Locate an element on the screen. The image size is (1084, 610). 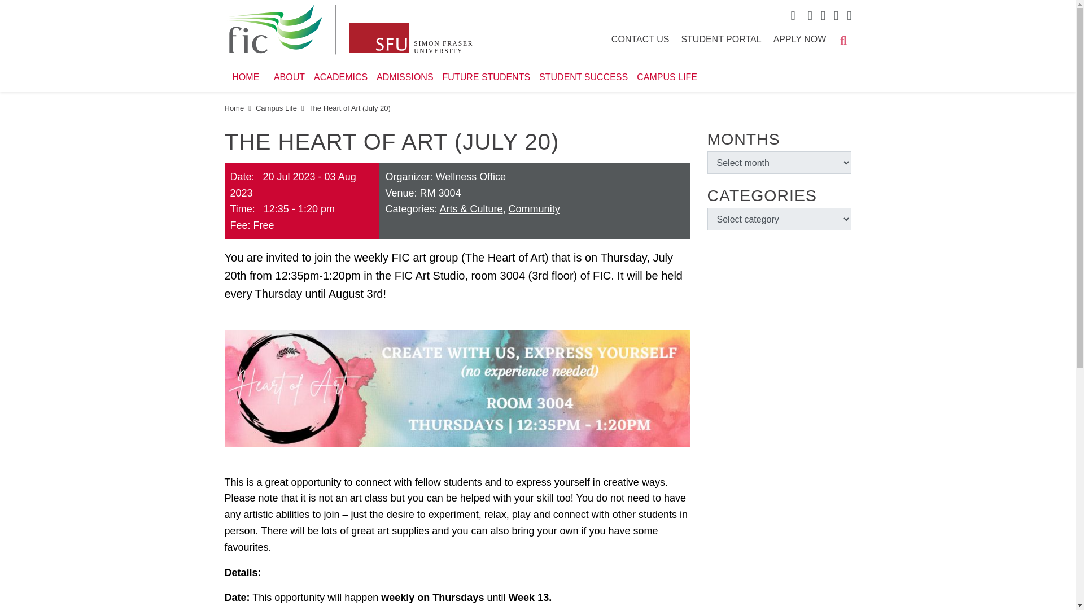
Fraser International College is located at coordinates (348, 30).